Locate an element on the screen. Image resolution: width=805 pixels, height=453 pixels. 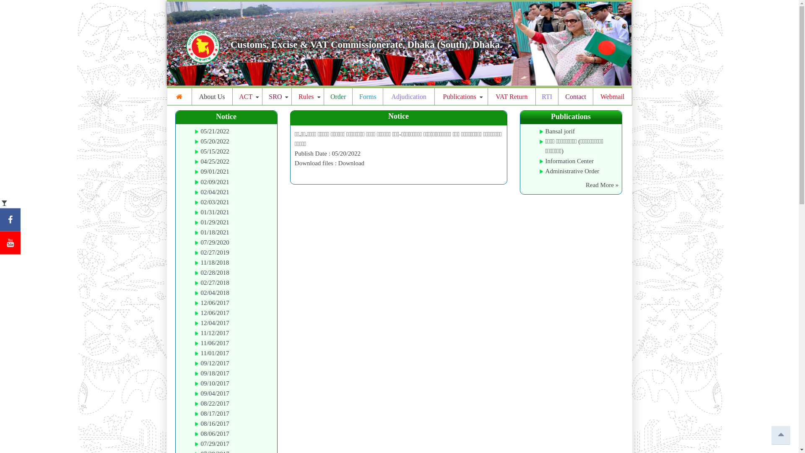
05/21/2022 is located at coordinates (215, 131).